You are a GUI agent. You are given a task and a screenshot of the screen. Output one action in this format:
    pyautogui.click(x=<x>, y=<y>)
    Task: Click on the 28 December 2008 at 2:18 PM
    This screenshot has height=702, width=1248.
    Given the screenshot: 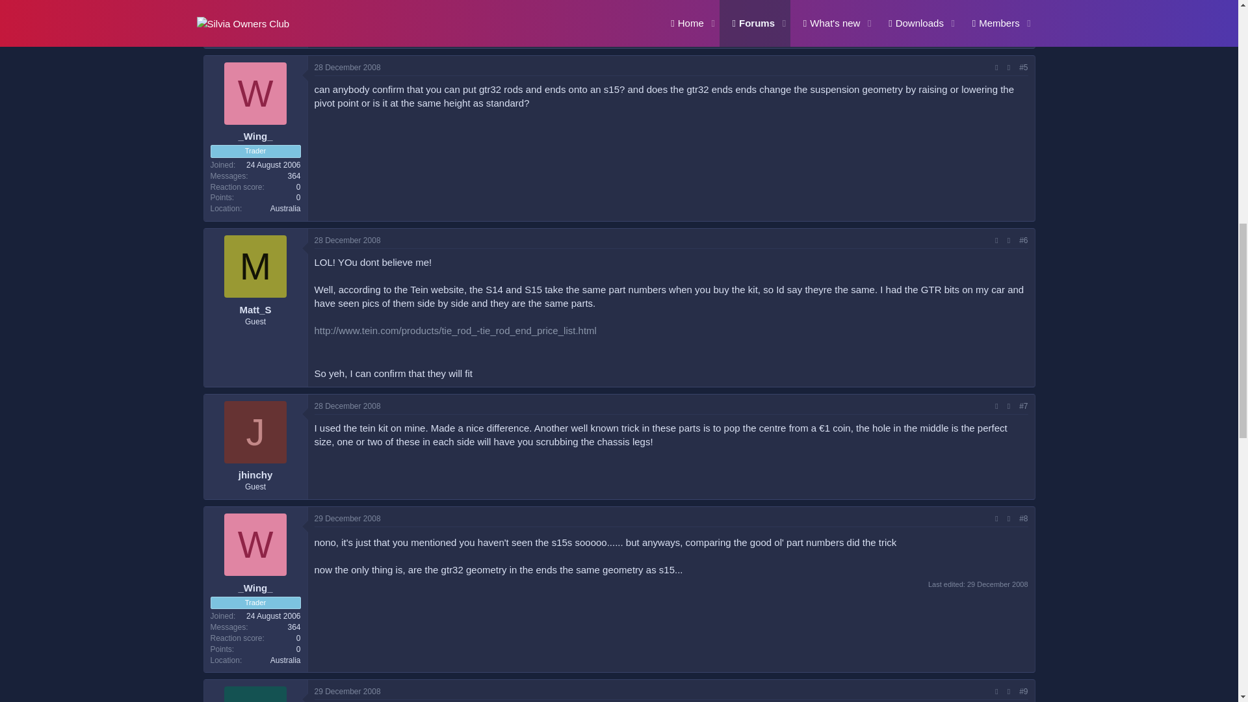 What is the action you would take?
    pyautogui.click(x=347, y=240)
    